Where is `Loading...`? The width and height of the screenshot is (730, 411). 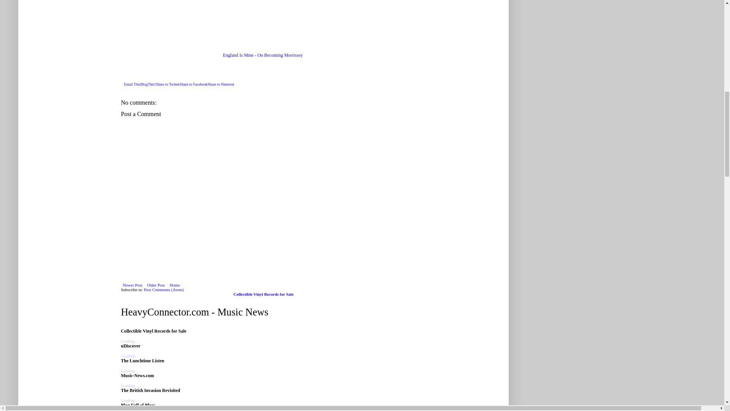
Loading... is located at coordinates (129, 341).